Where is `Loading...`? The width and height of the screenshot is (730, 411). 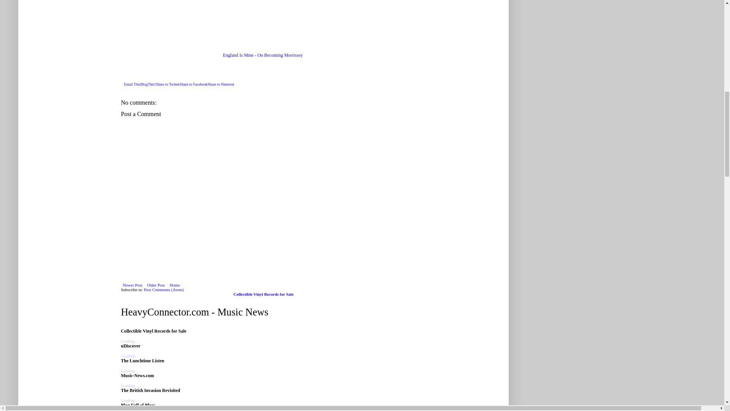
Loading... is located at coordinates (129, 341).